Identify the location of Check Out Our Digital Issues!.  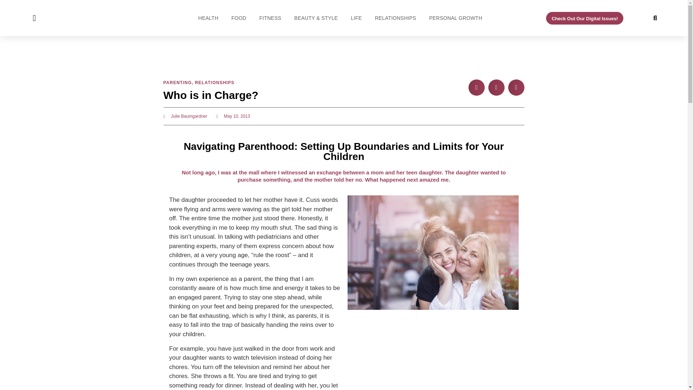
(584, 18).